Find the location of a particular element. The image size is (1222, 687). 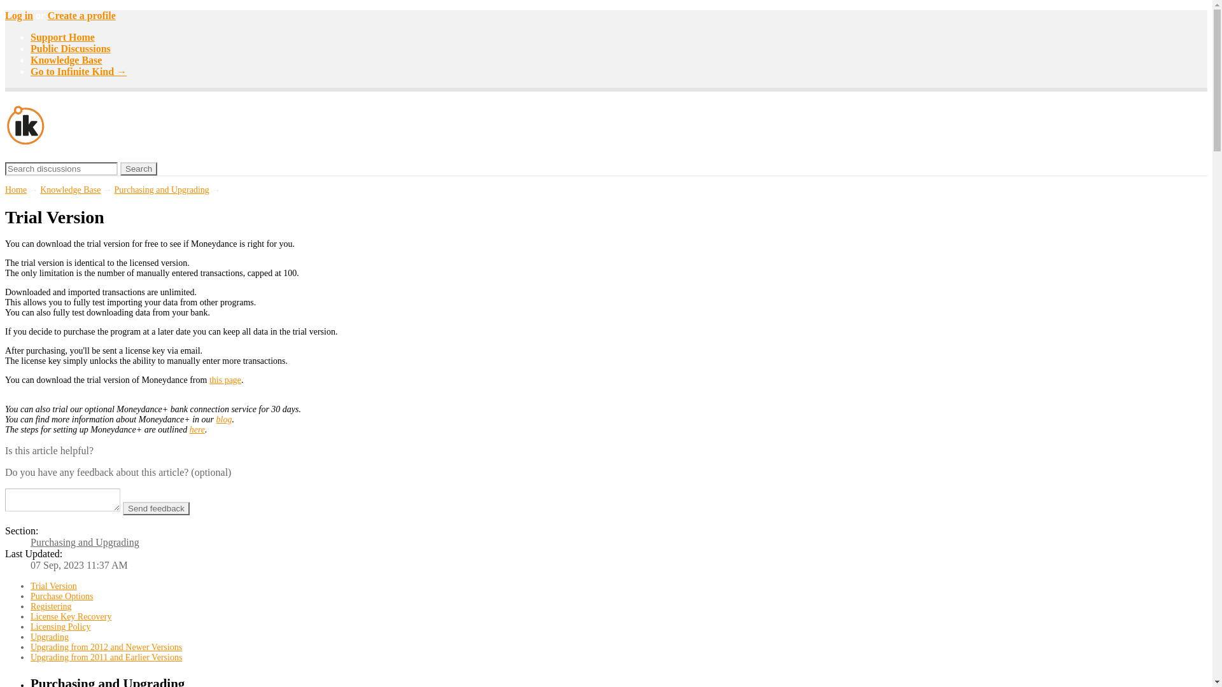

Upgrading is located at coordinates (50, 636).